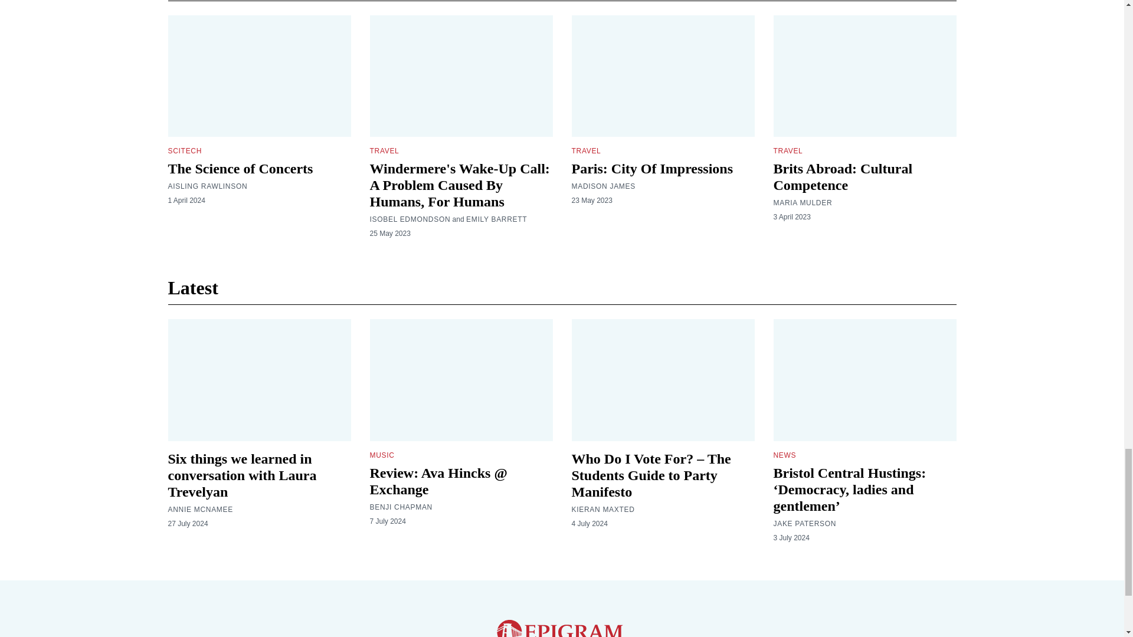 The height and width of the screenshot is (637, 1133). I want to click on The Science of Concerts, so click(240, 169).